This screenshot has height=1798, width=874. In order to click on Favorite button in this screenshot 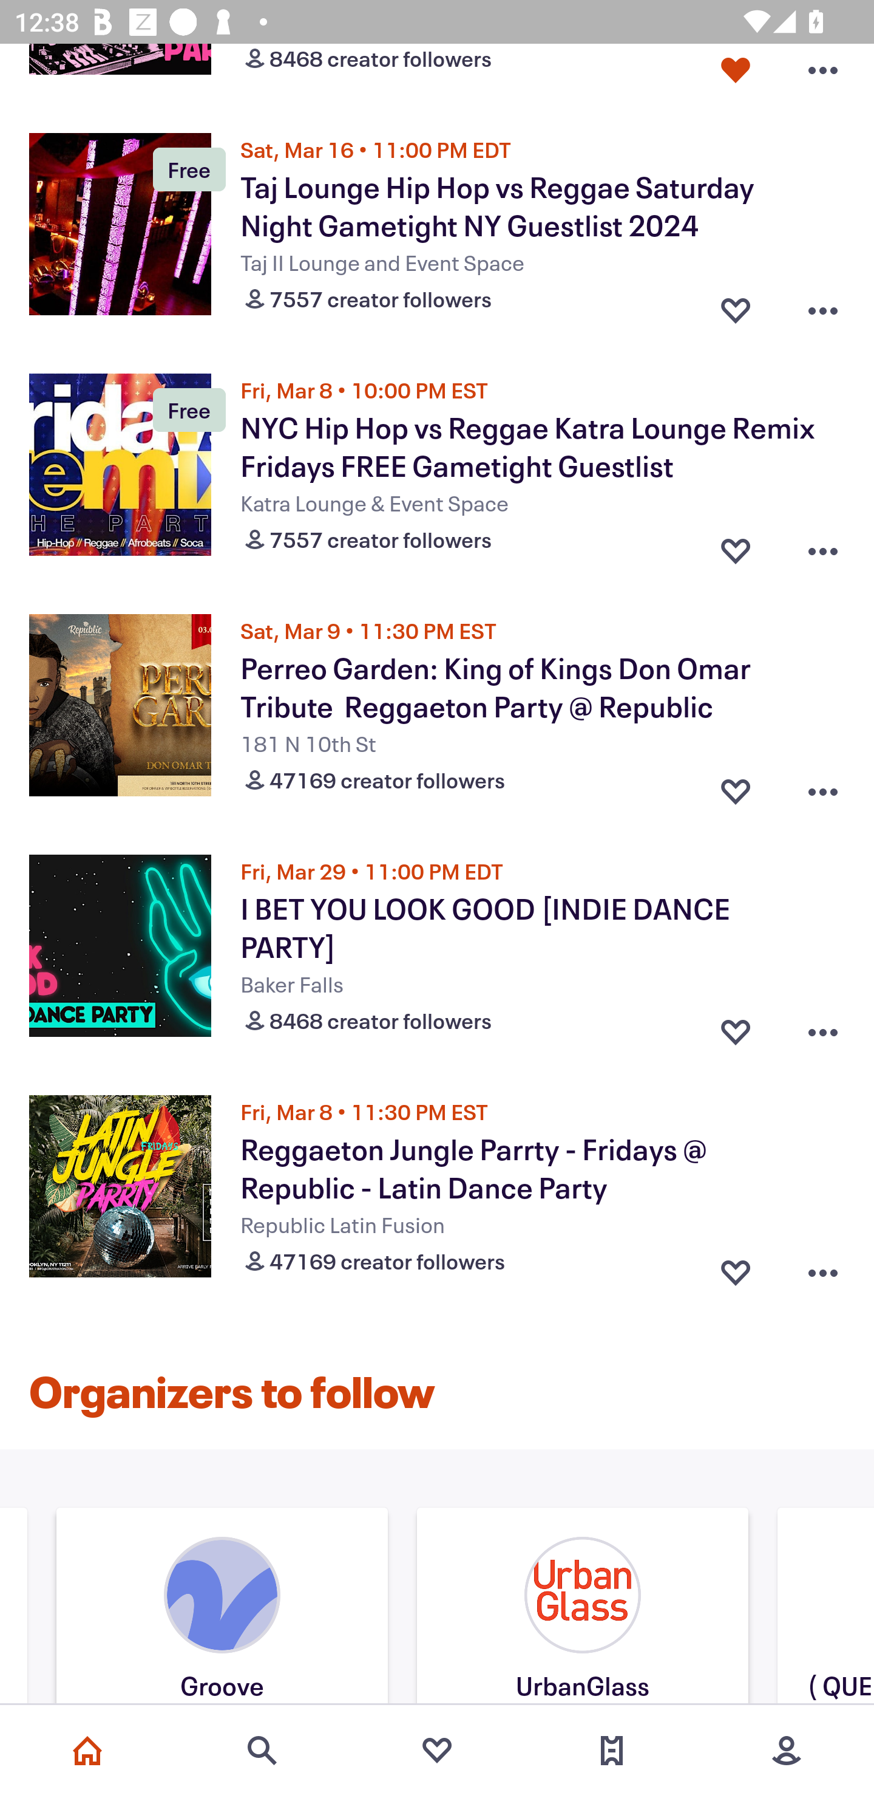, I will do `click(736, 73)`.